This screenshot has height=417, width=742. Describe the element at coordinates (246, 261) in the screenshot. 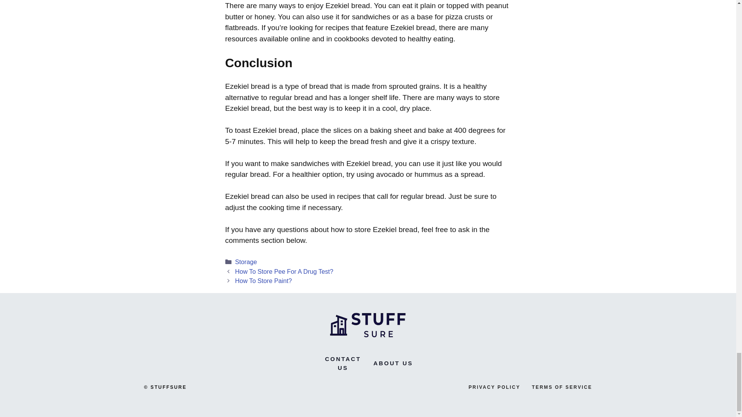

I see `Storage` at that location.